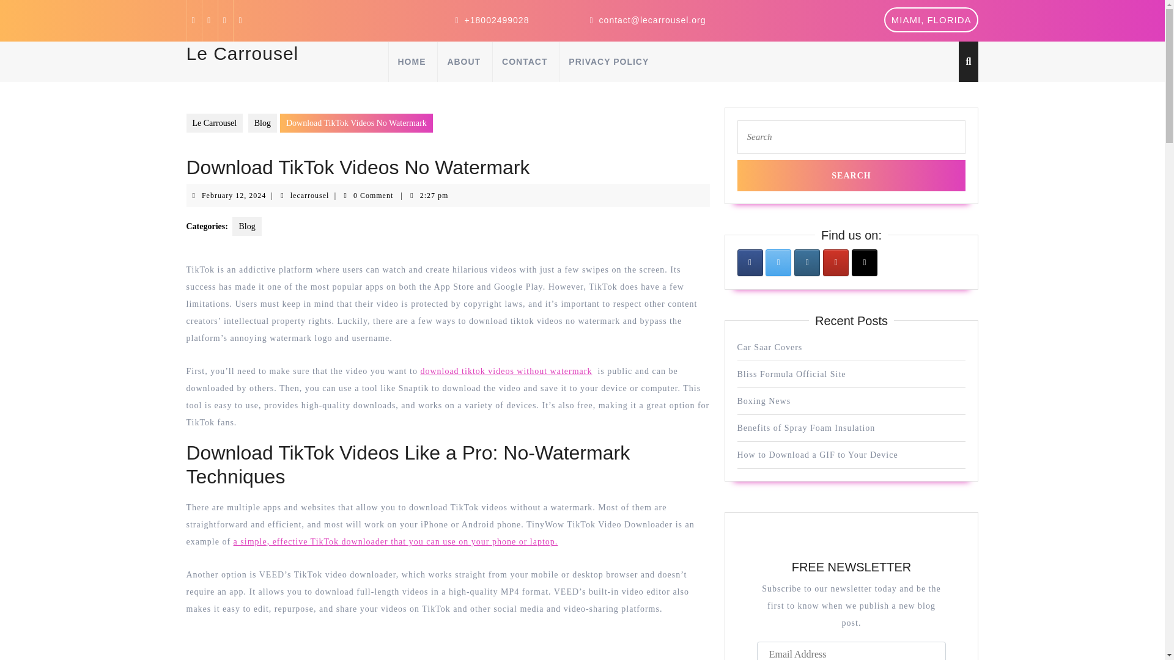  Describe the element at coordinates (411, 61) in the screenshot. I see `Le Carrousel on Youtube` at that location.